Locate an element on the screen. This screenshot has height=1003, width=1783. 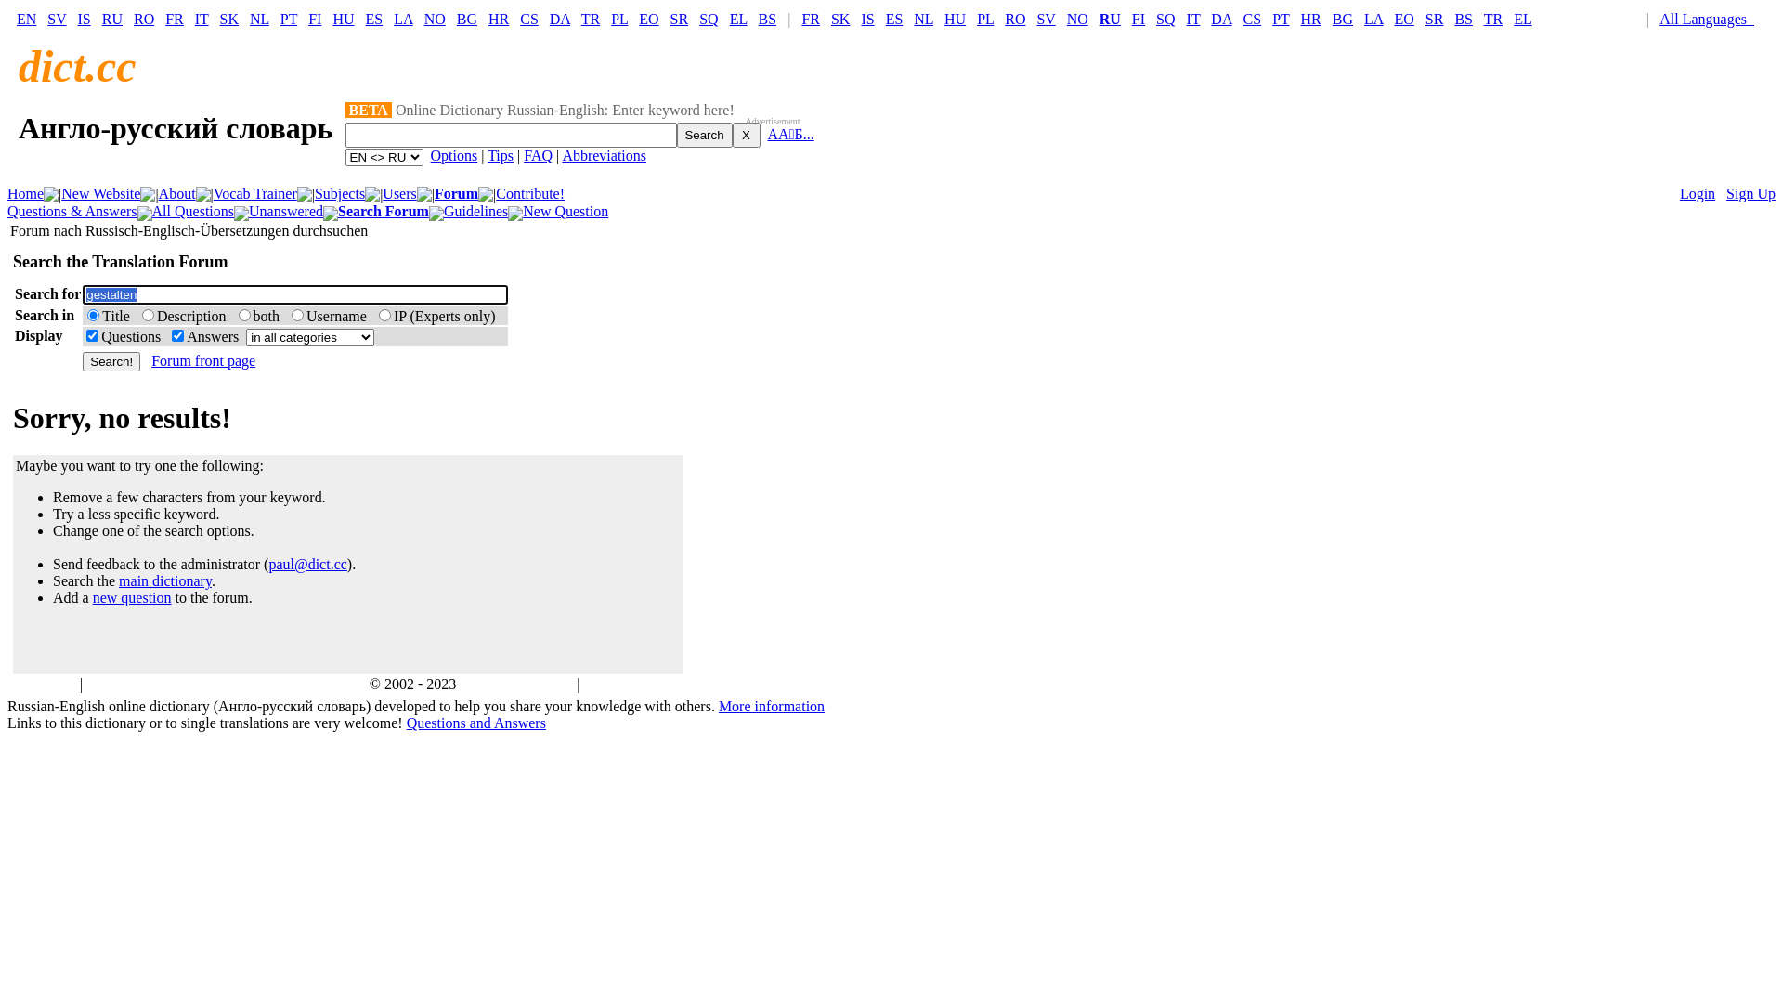
Paul Hemetsberger is located at coordinates (516, 684).